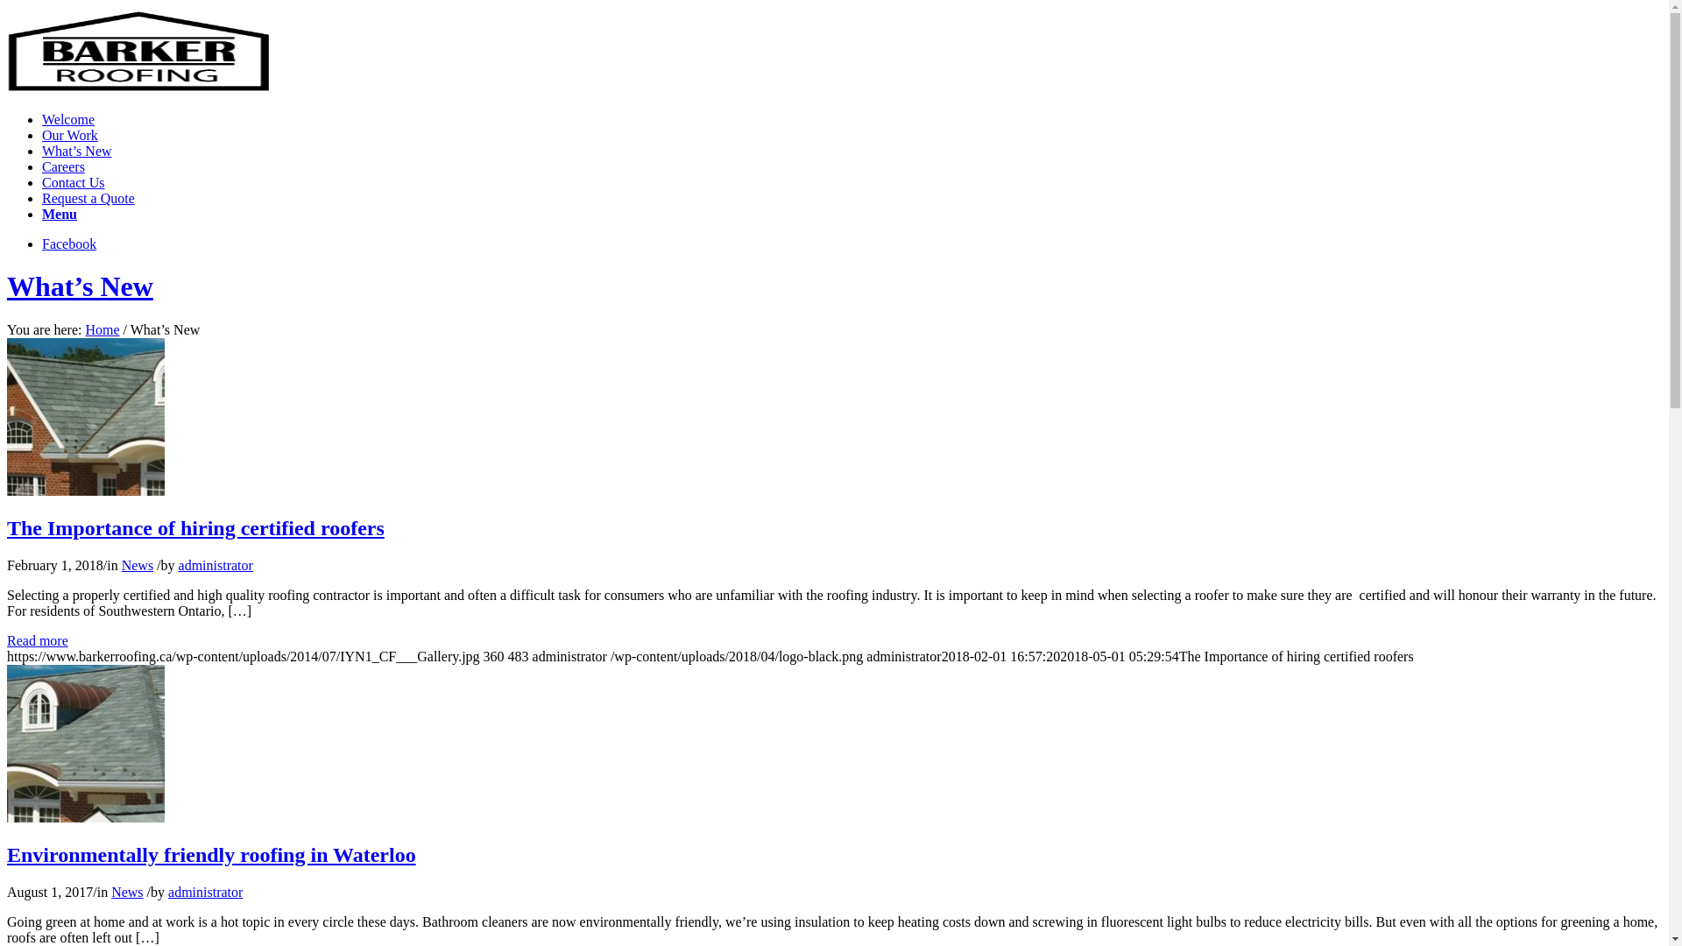 The image size is (1682, 946). Describe the element at coordinates (63, 166) in the screenshot. I see `Careers` at that location.